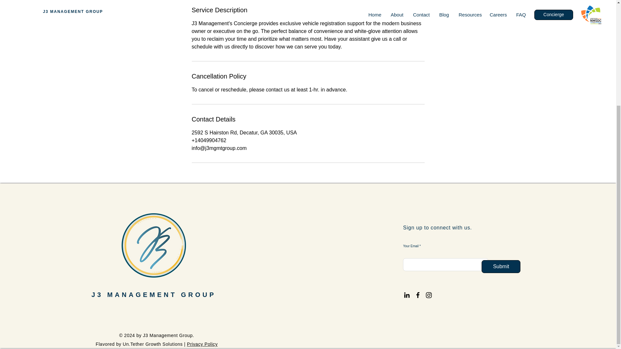 This screenshot has width=621, height=349. Describe the element at coordinates (202, 344) in the screenshot. I see `Privacy Policy` at that location.